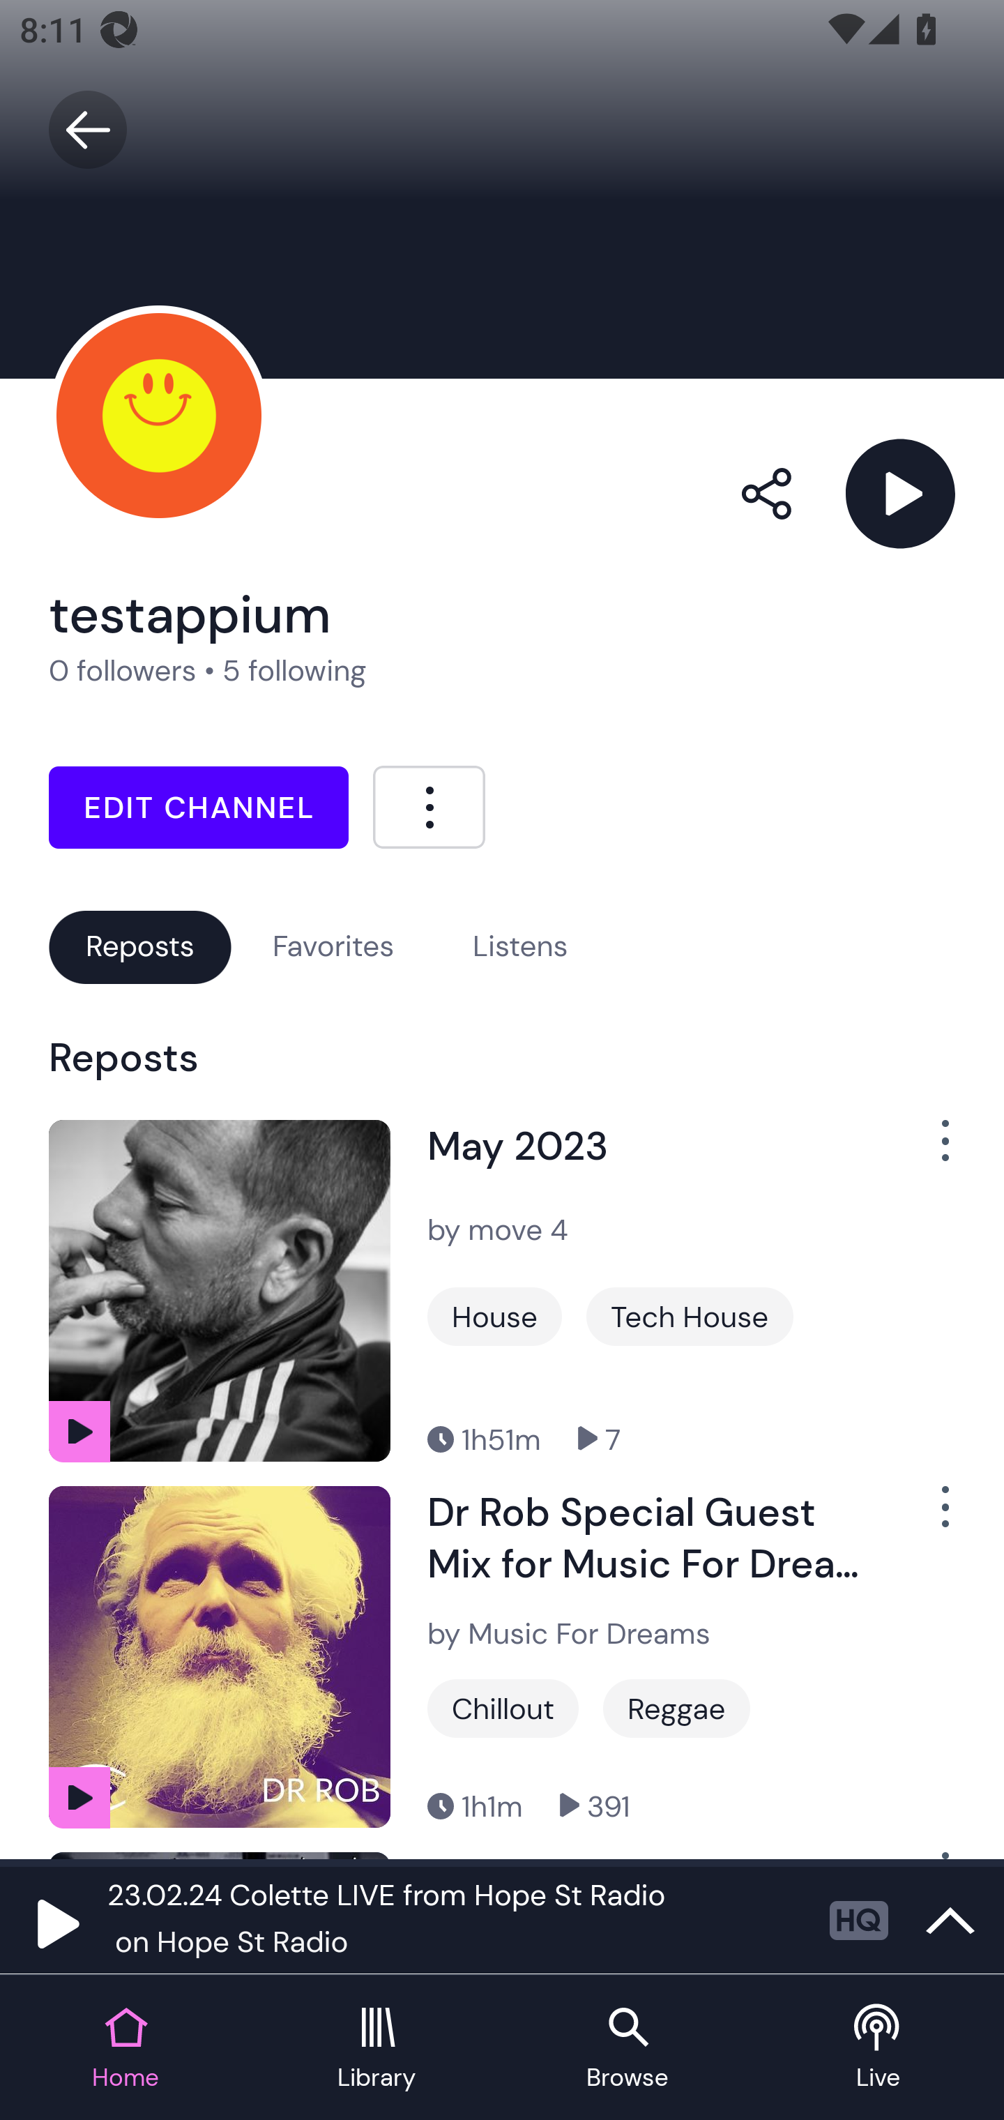 The width and height of the screenshot is (1004, 2120). I want to click on 0 followers, so click(123, 671).